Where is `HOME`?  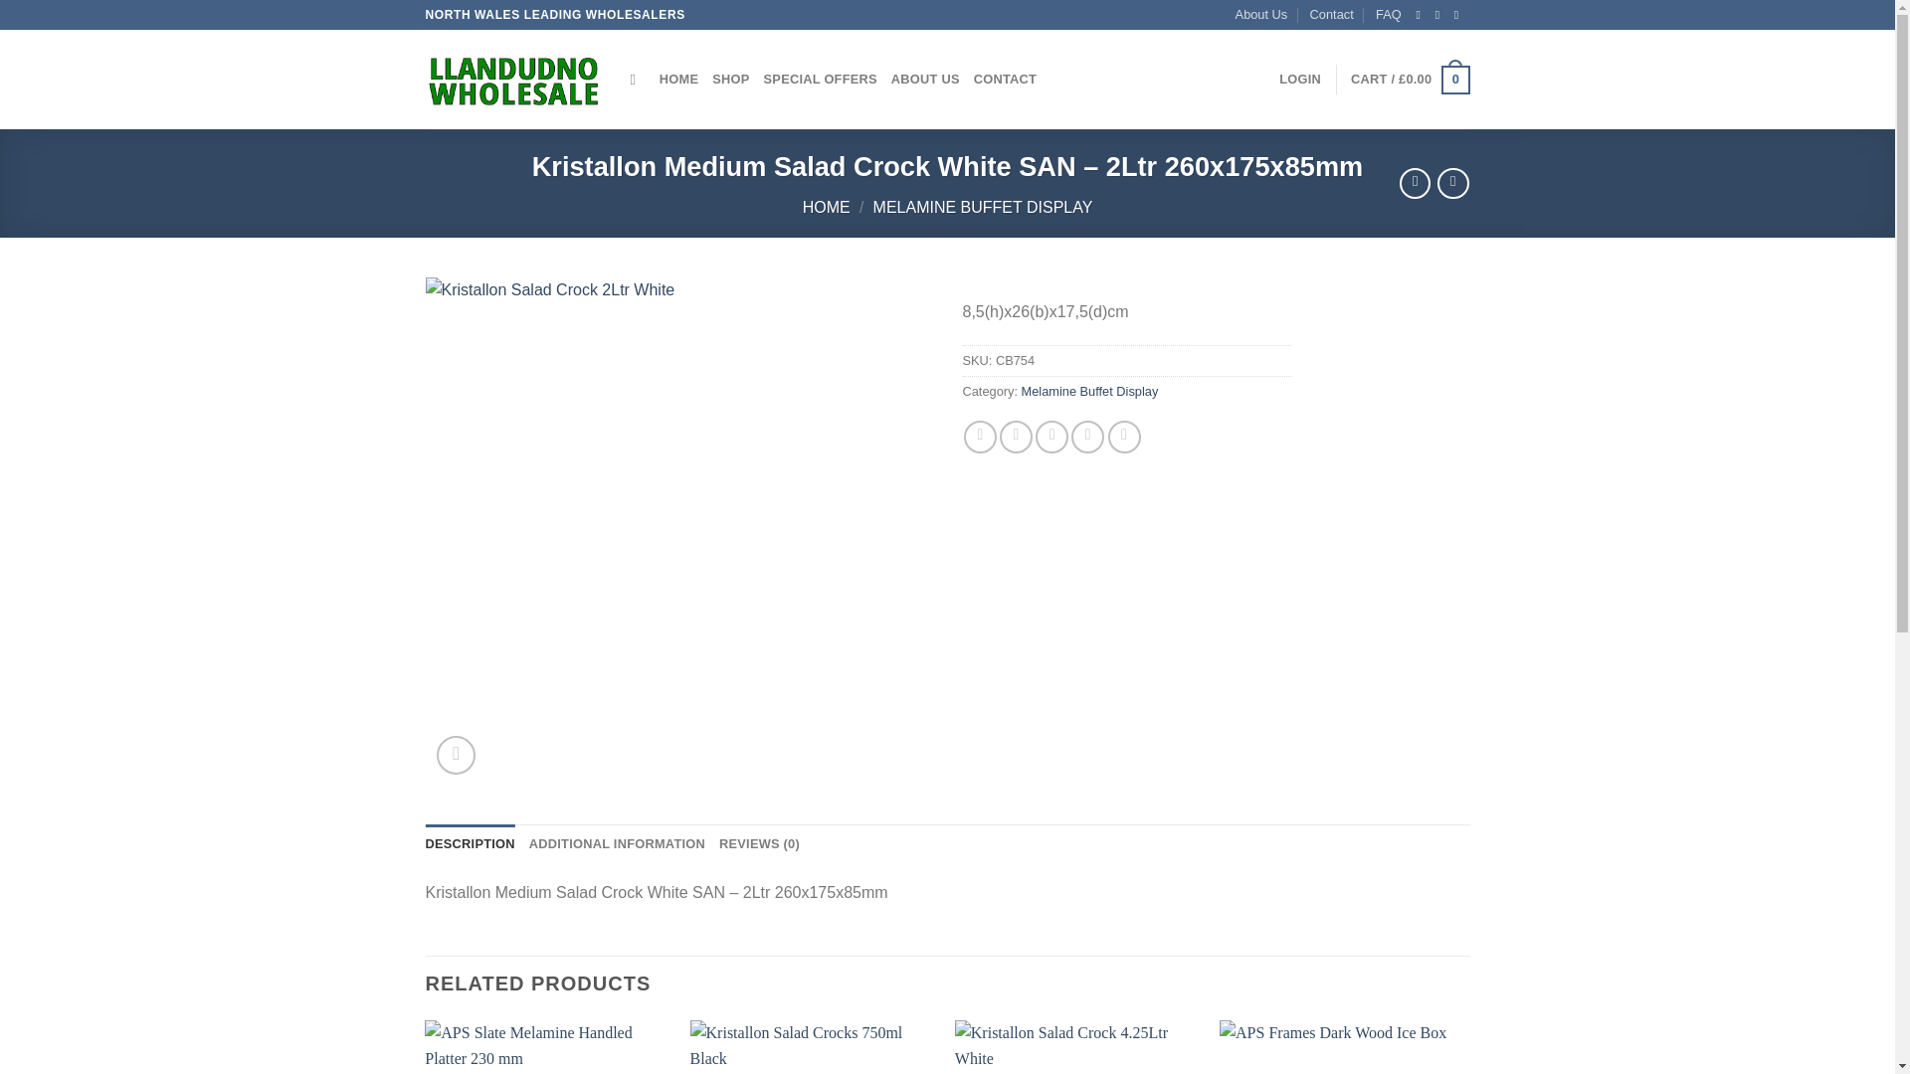
HOME is located at coordinates (678, 80).